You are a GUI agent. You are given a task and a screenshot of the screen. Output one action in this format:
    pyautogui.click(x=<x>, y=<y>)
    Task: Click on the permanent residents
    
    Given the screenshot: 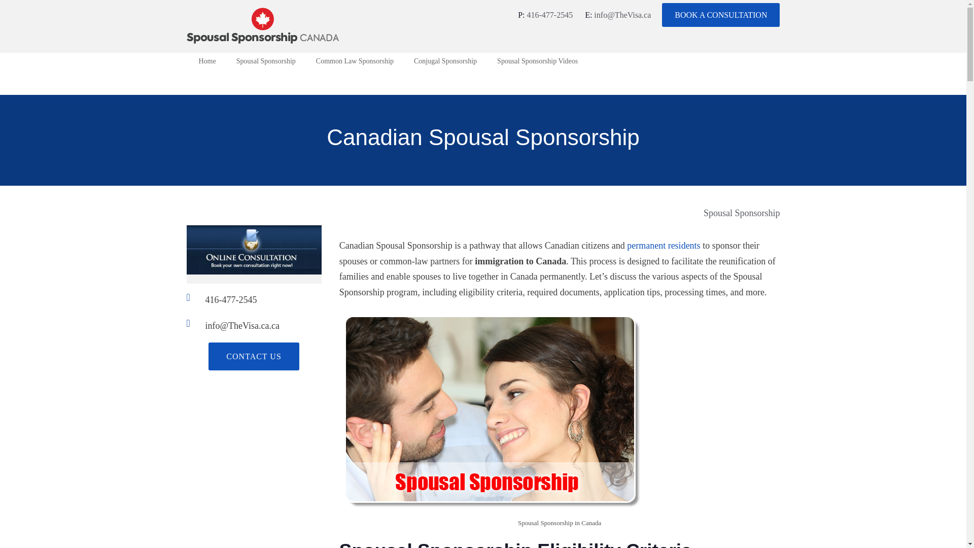 What is the action you would take?
    pyautogui.click(x=664, y=246)
    